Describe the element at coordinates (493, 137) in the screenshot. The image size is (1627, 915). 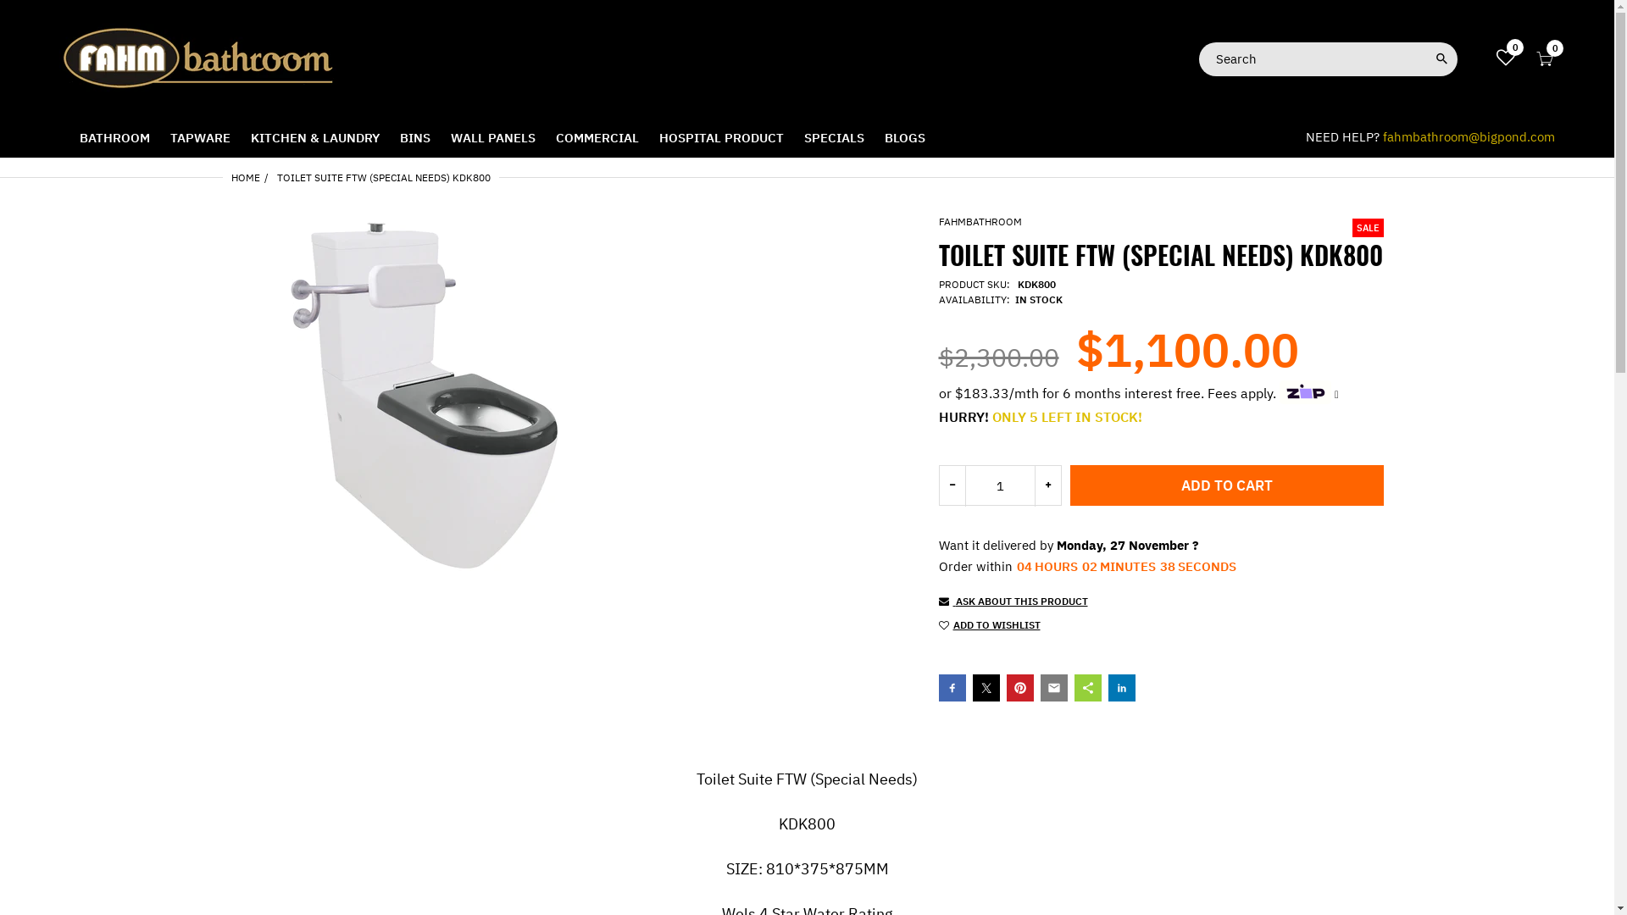
I see `WALL PANELS` at that location.